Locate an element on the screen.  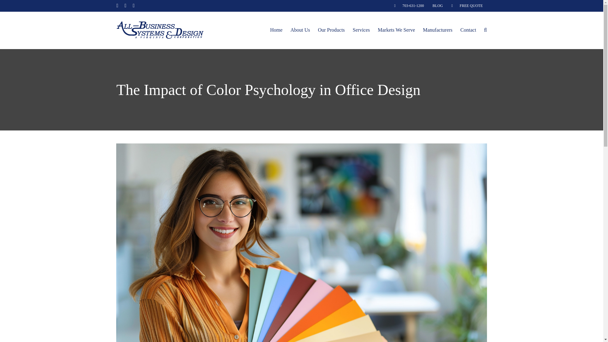
Manufacturers is located at coordinates (438, 30).